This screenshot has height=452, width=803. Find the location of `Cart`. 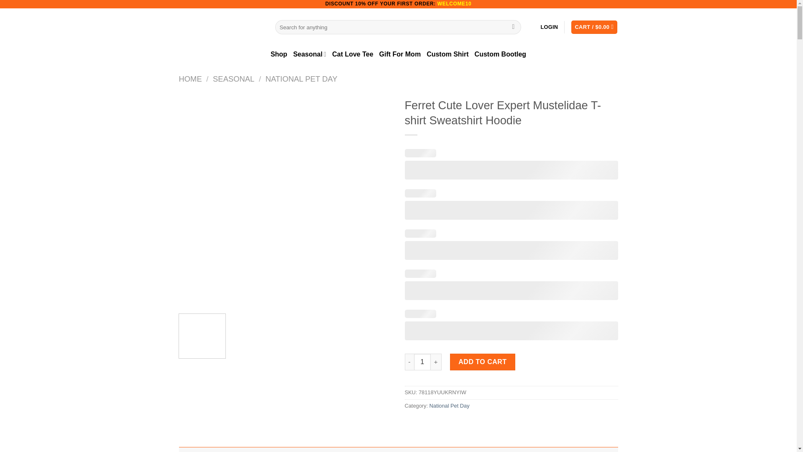

Cart is located at coordinates (594, 27).